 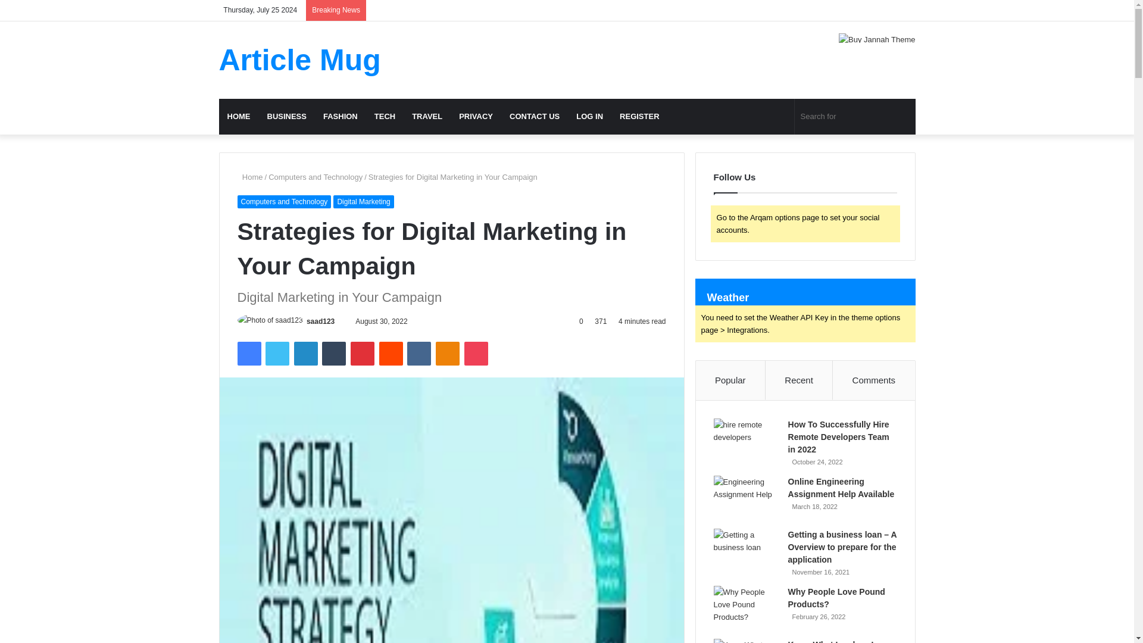 I want to click on REGISTER, so click(x=639, y=117).